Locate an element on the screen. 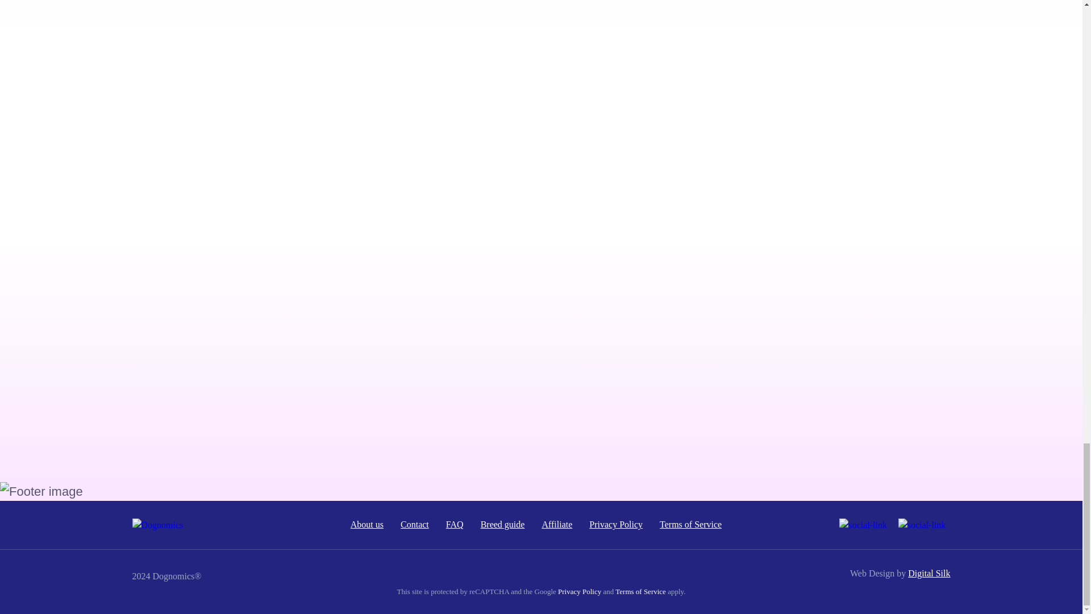 The height and width of the screenshot is (614, 1091). Contact is located at coordinates (414, 524).